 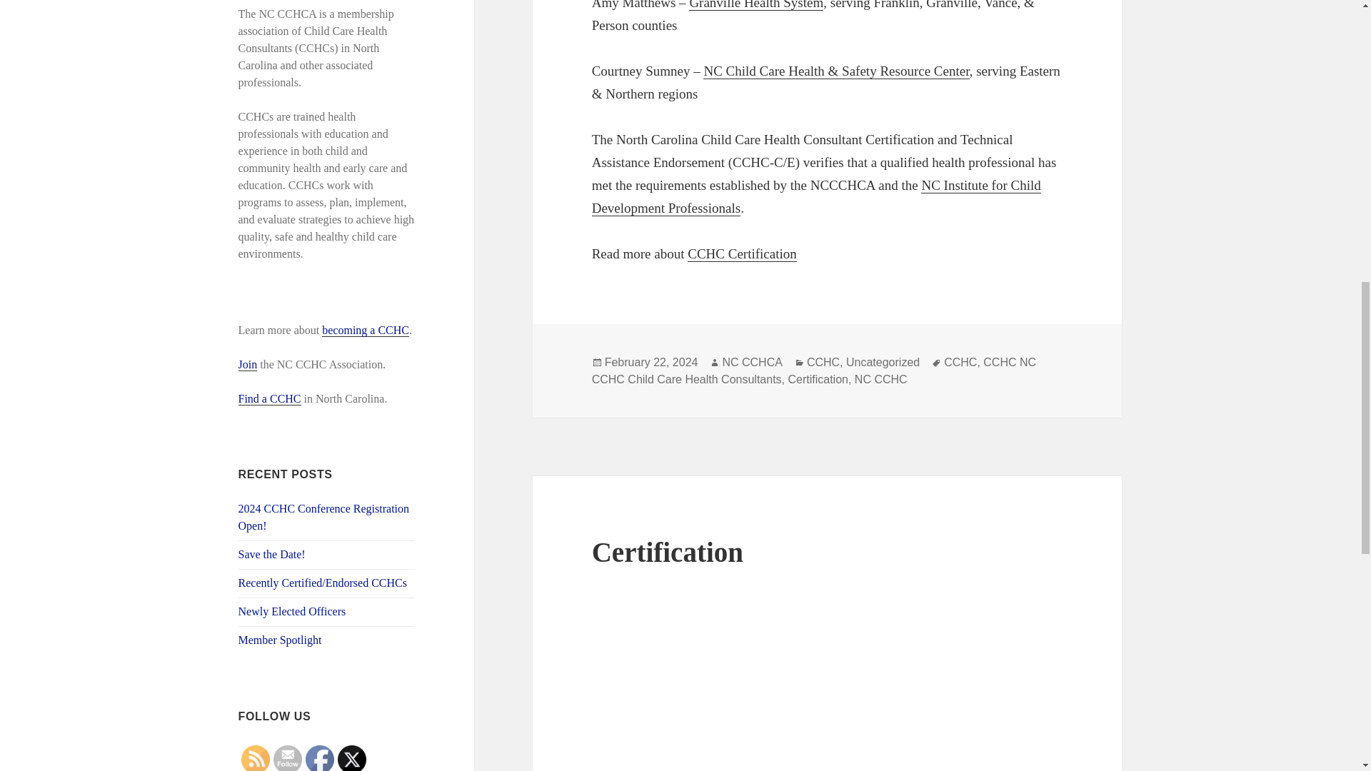 I want to click on 2024 CCHC Conference Registration Open!, so click(x=324, y=517).